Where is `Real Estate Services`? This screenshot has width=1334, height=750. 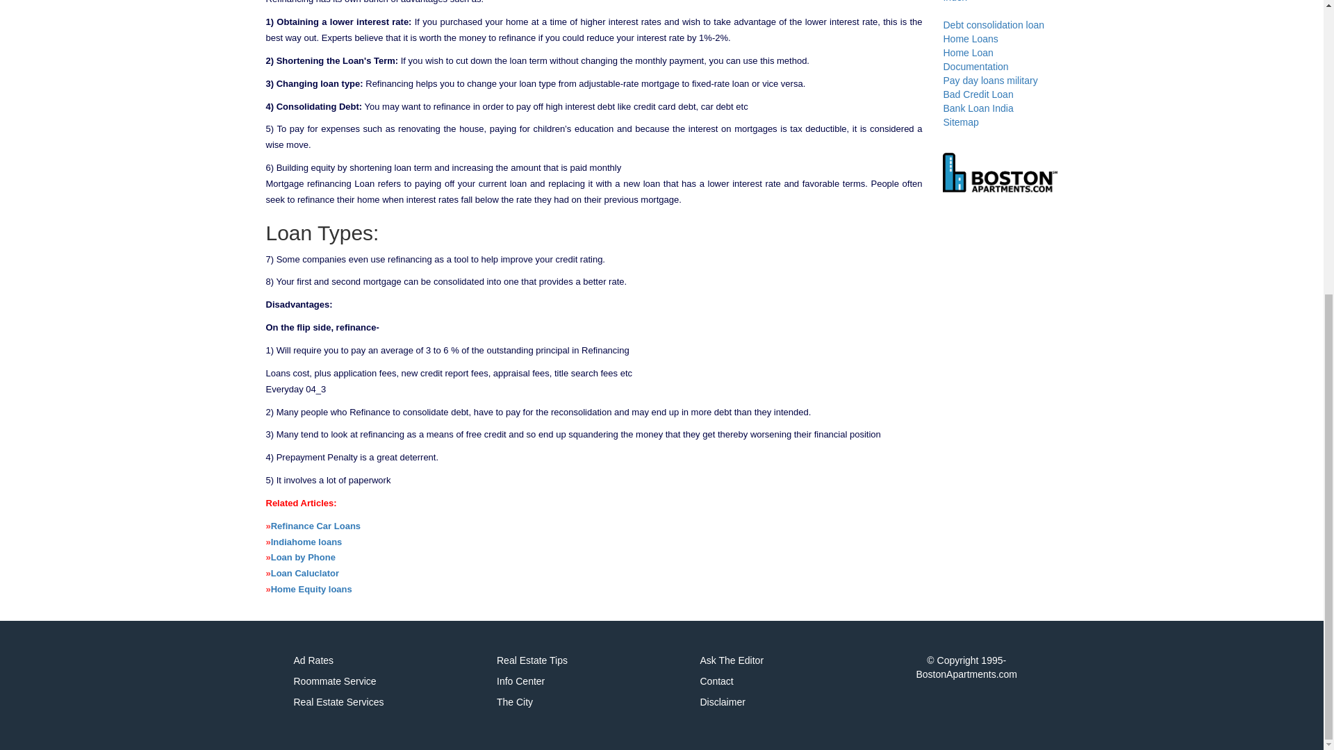 Real Estate Services is located at coordinates (338, 702).